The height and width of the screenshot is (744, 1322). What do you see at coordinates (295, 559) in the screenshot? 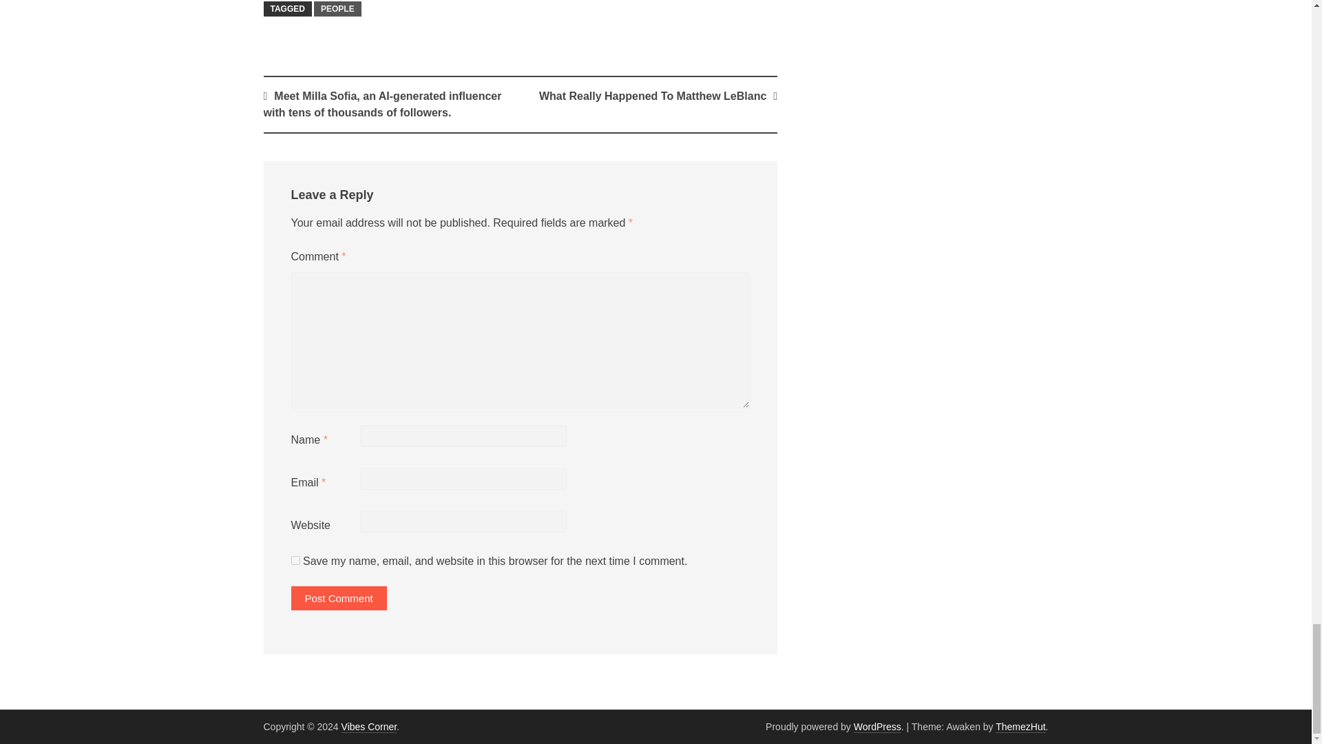
I see `yes` at bounding box center [295, 559].